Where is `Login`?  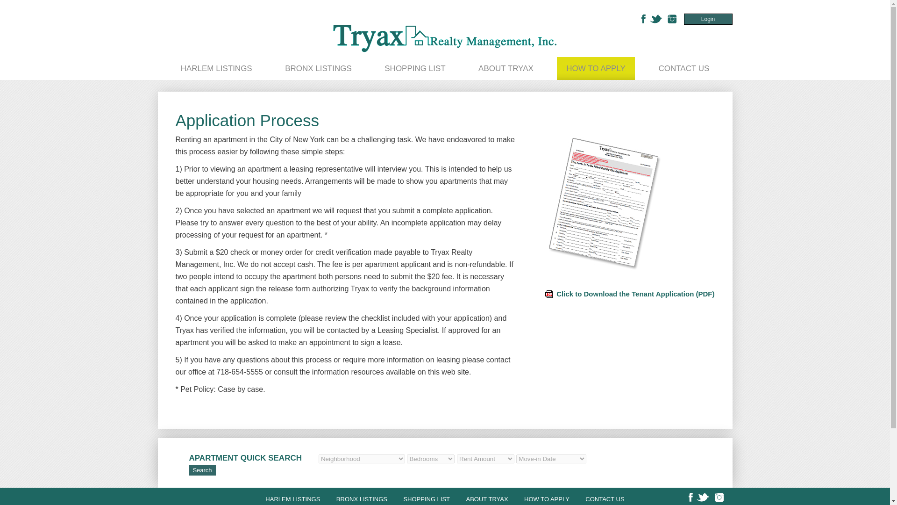
Login is located at coordinates (708, 19).